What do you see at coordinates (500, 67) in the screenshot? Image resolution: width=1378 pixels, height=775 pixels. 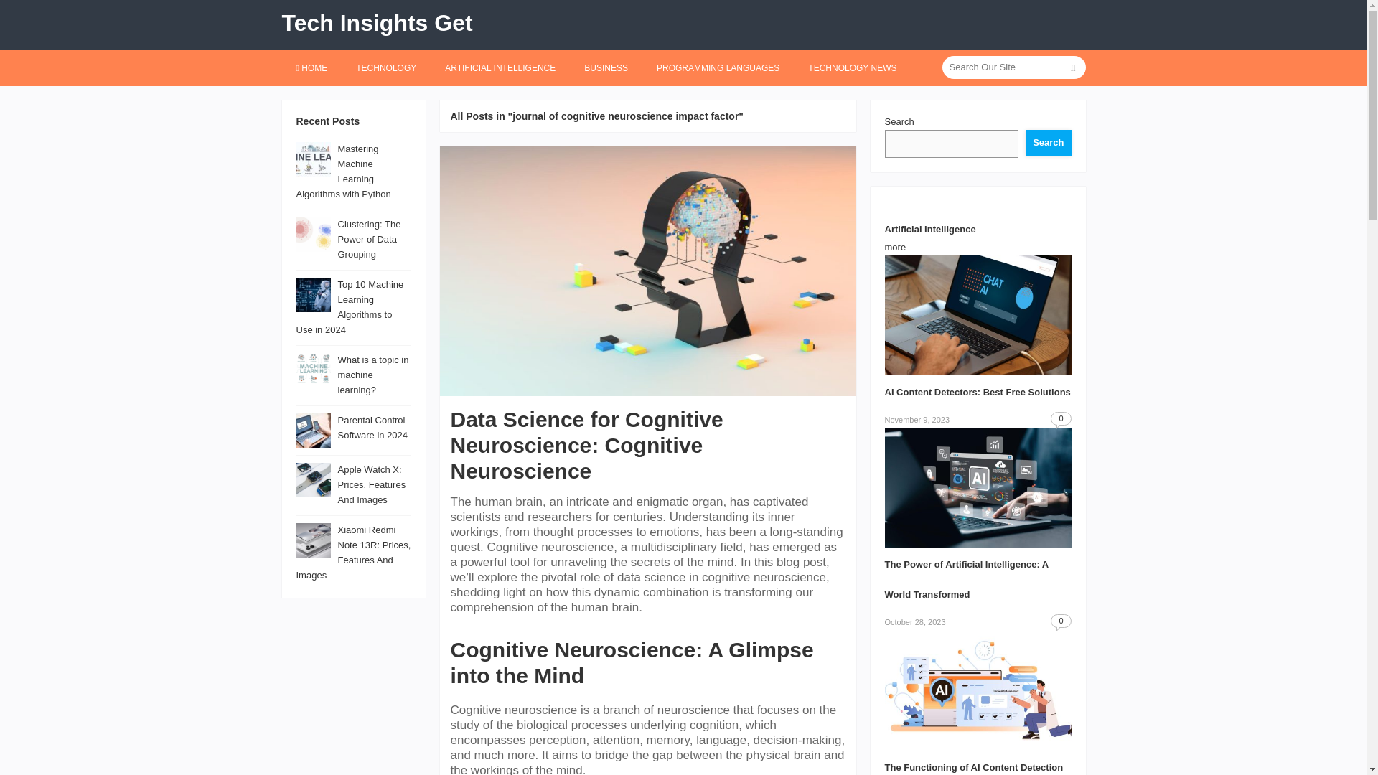 I see `ARTIFICIAL INTELLIGENCE` at bounding box center [500, 67].